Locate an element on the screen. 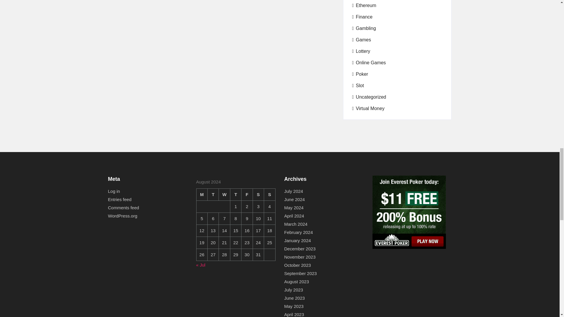 This screenshot has height=317, width=564. Ethereum is located at coordinates (364, 5).